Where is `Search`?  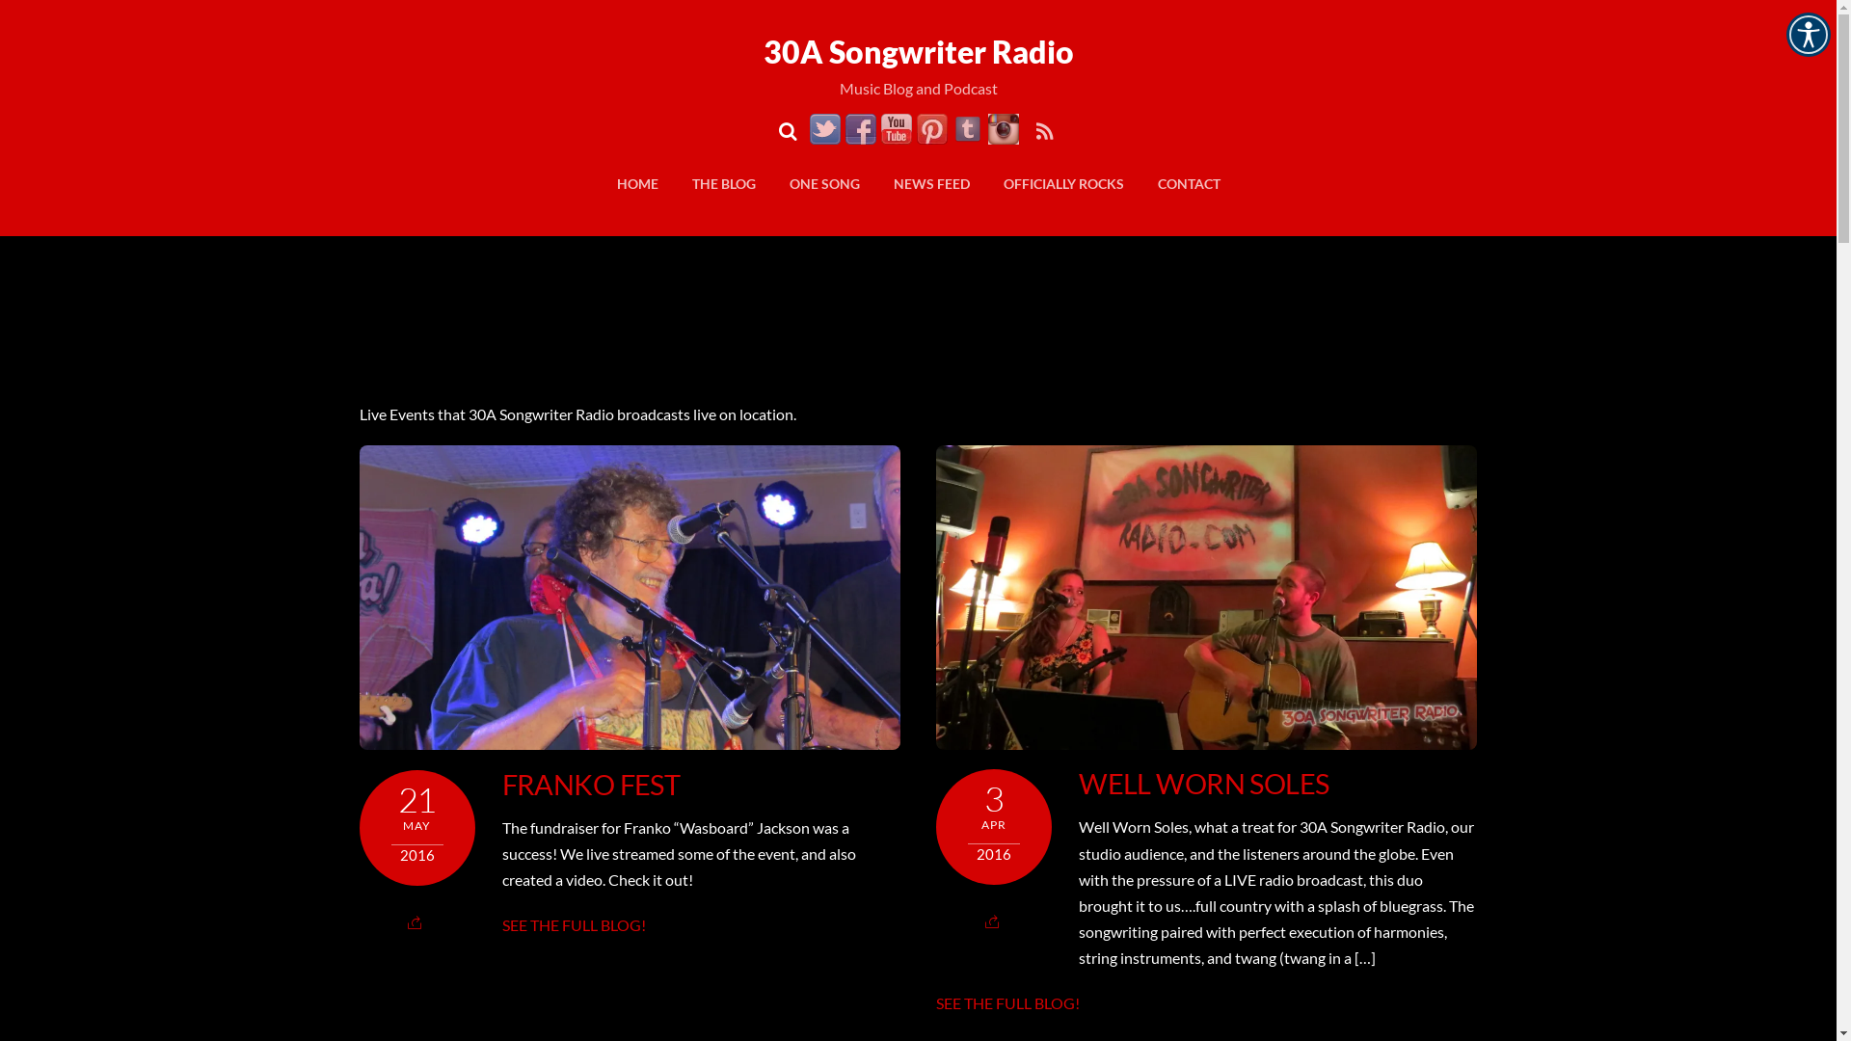
Search is located at coordinates (792, 131).